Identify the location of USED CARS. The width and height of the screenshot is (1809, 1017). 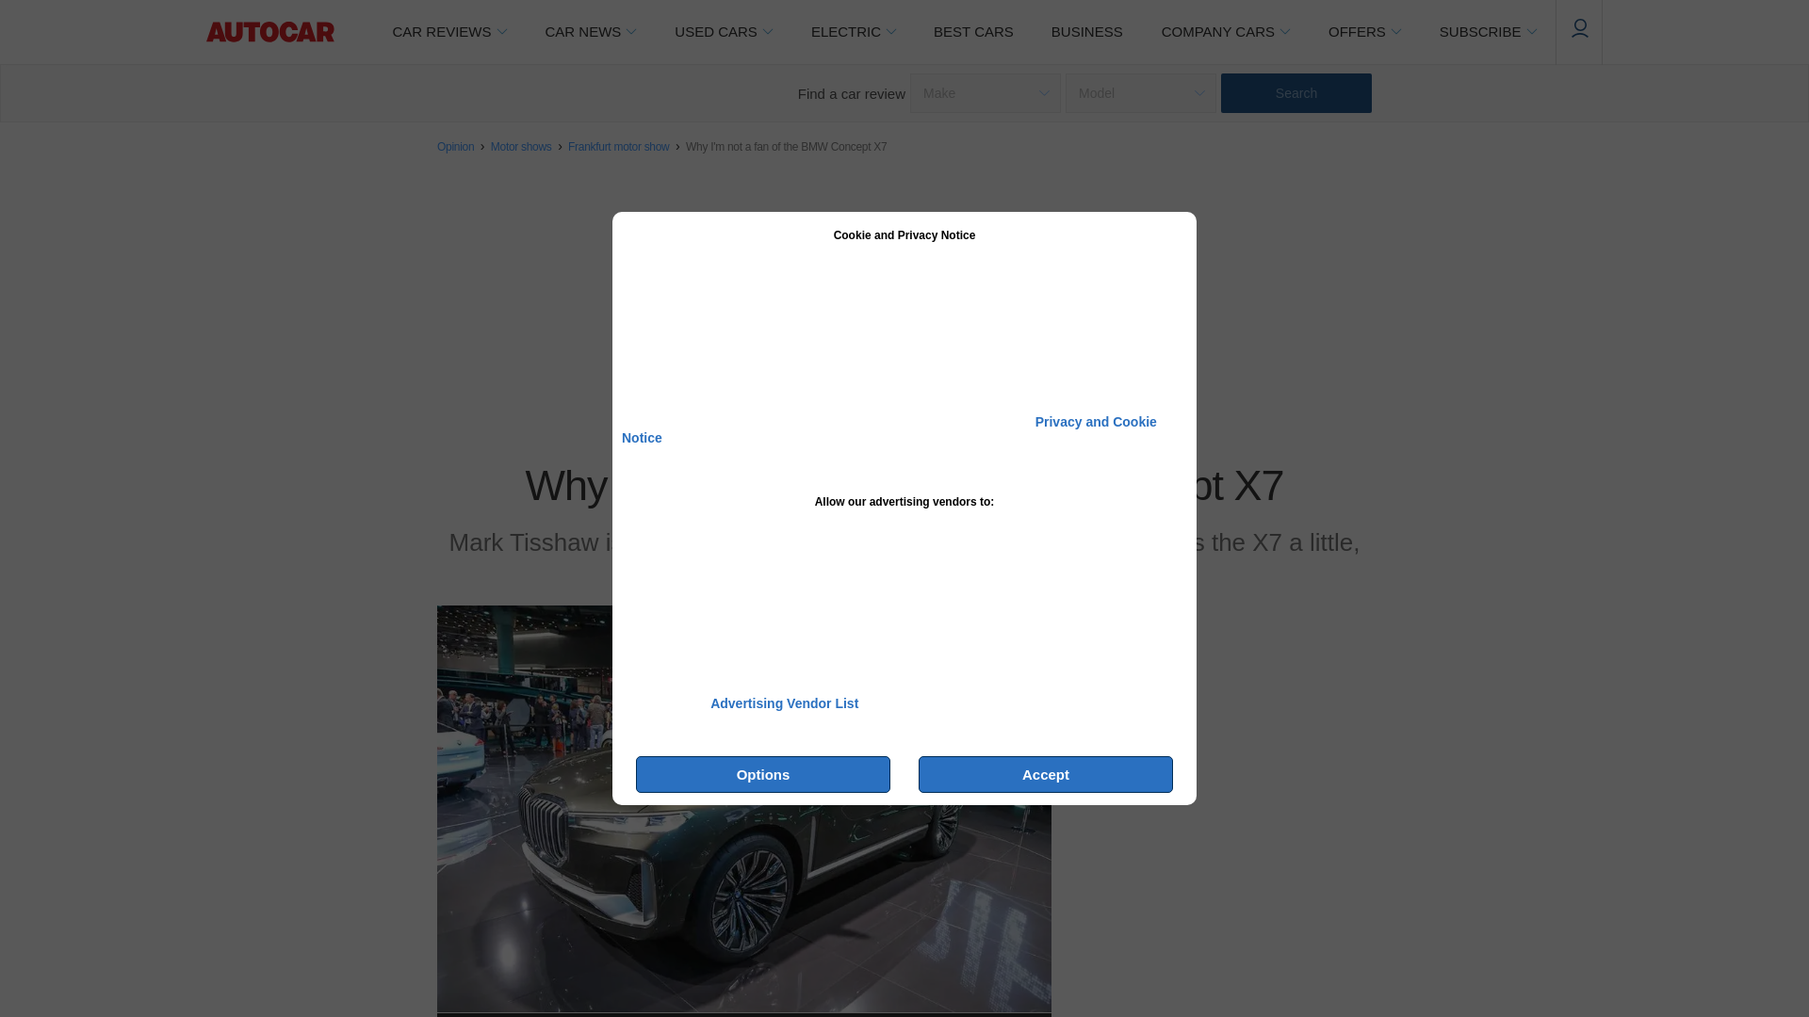
(724, 32).